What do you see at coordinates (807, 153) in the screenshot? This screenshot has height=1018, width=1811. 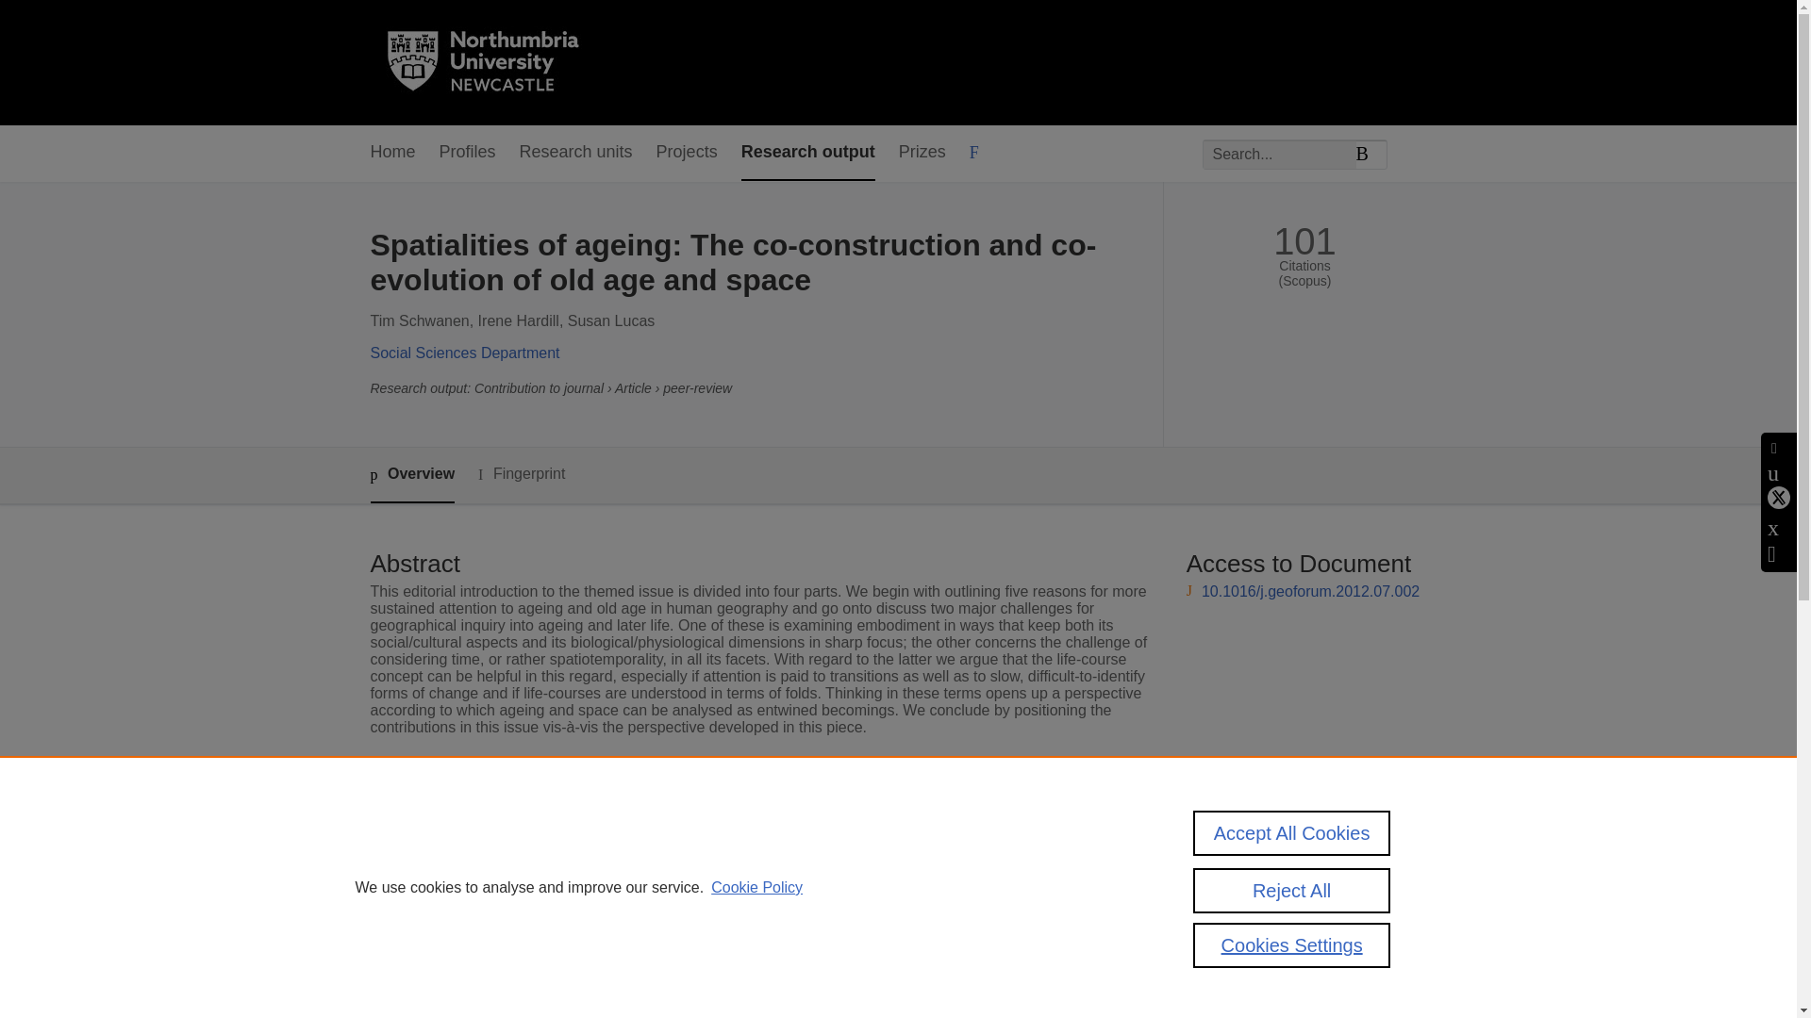 I see `Research output` at bounding box center [807, 153].